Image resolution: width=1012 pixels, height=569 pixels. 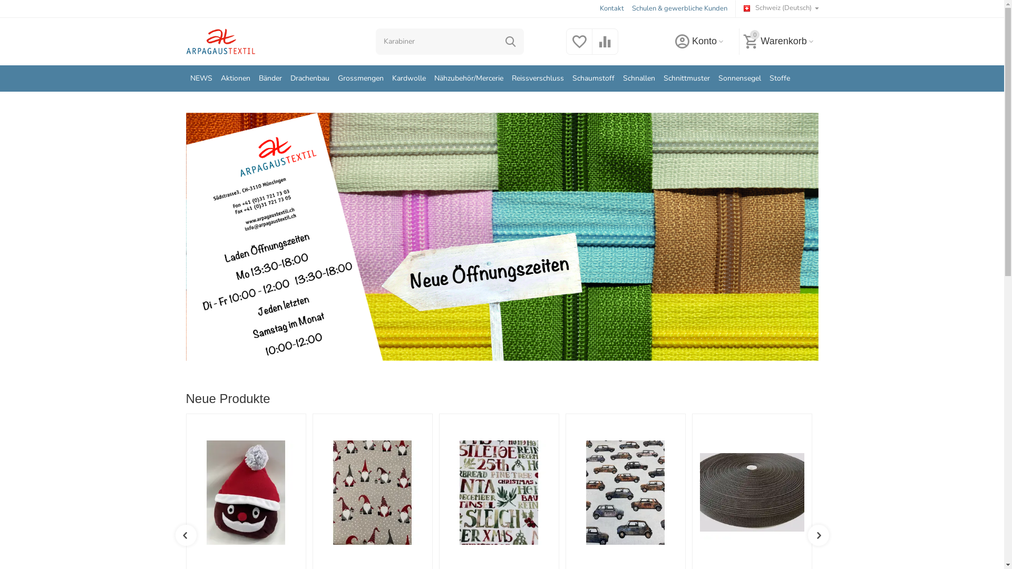 I want to click on Arpagaus Textil GmbH, so click(x=220, y=42).